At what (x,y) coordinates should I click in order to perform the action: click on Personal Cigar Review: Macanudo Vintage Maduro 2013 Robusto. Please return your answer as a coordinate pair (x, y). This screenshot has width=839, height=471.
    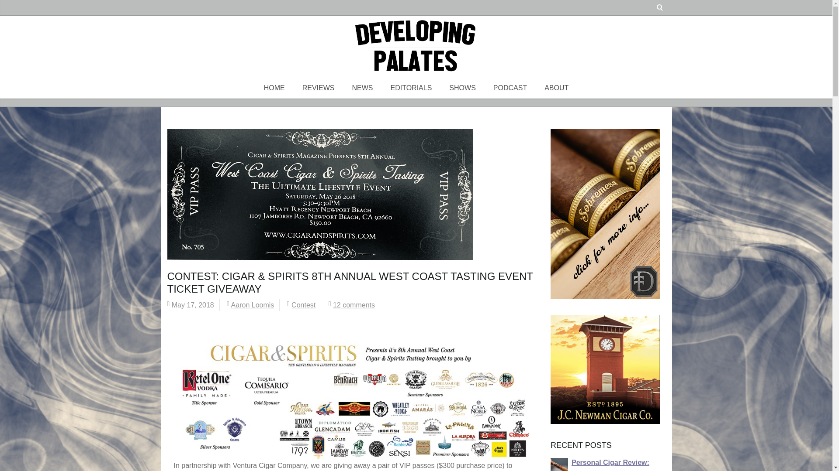
    Looking at the image, I should click on (616, 465).